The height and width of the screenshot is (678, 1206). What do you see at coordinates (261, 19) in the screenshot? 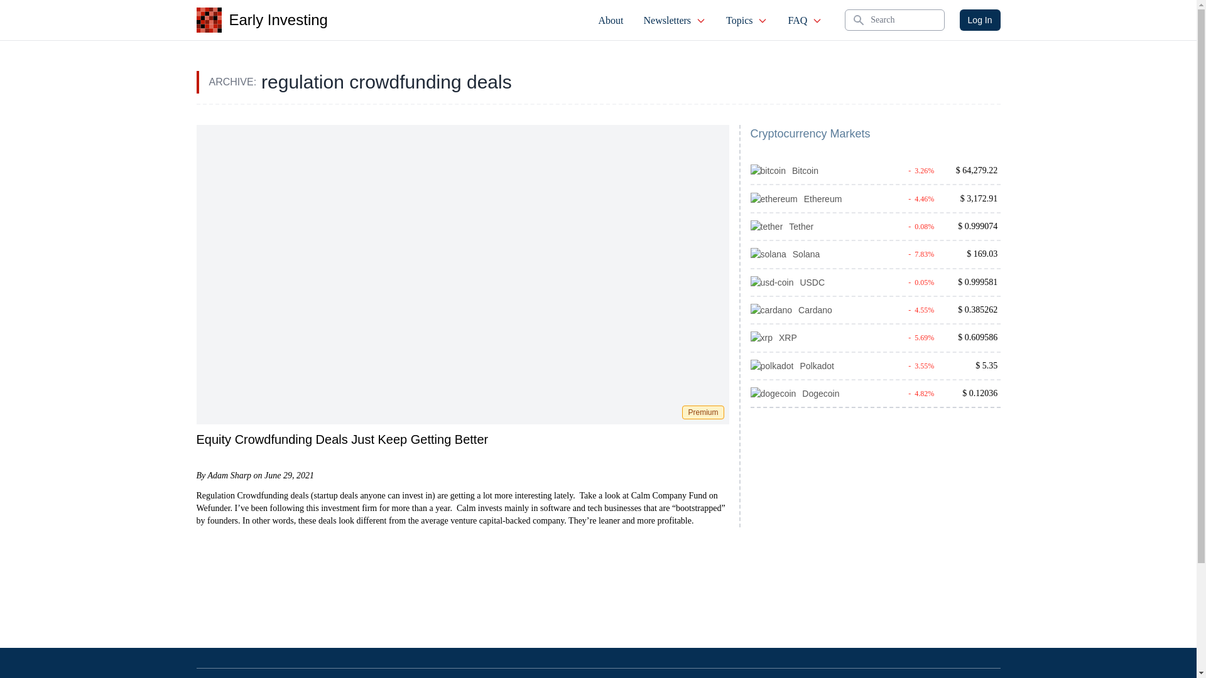
I see `Early Investing` at bounding box center [261, 19].